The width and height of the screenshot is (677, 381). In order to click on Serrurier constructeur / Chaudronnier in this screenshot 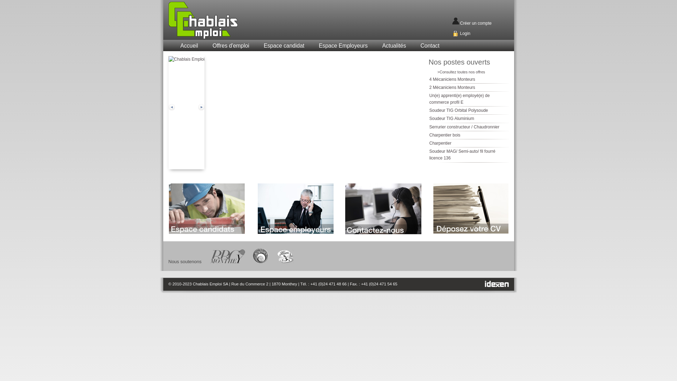, I will do `click(465, 127)`.